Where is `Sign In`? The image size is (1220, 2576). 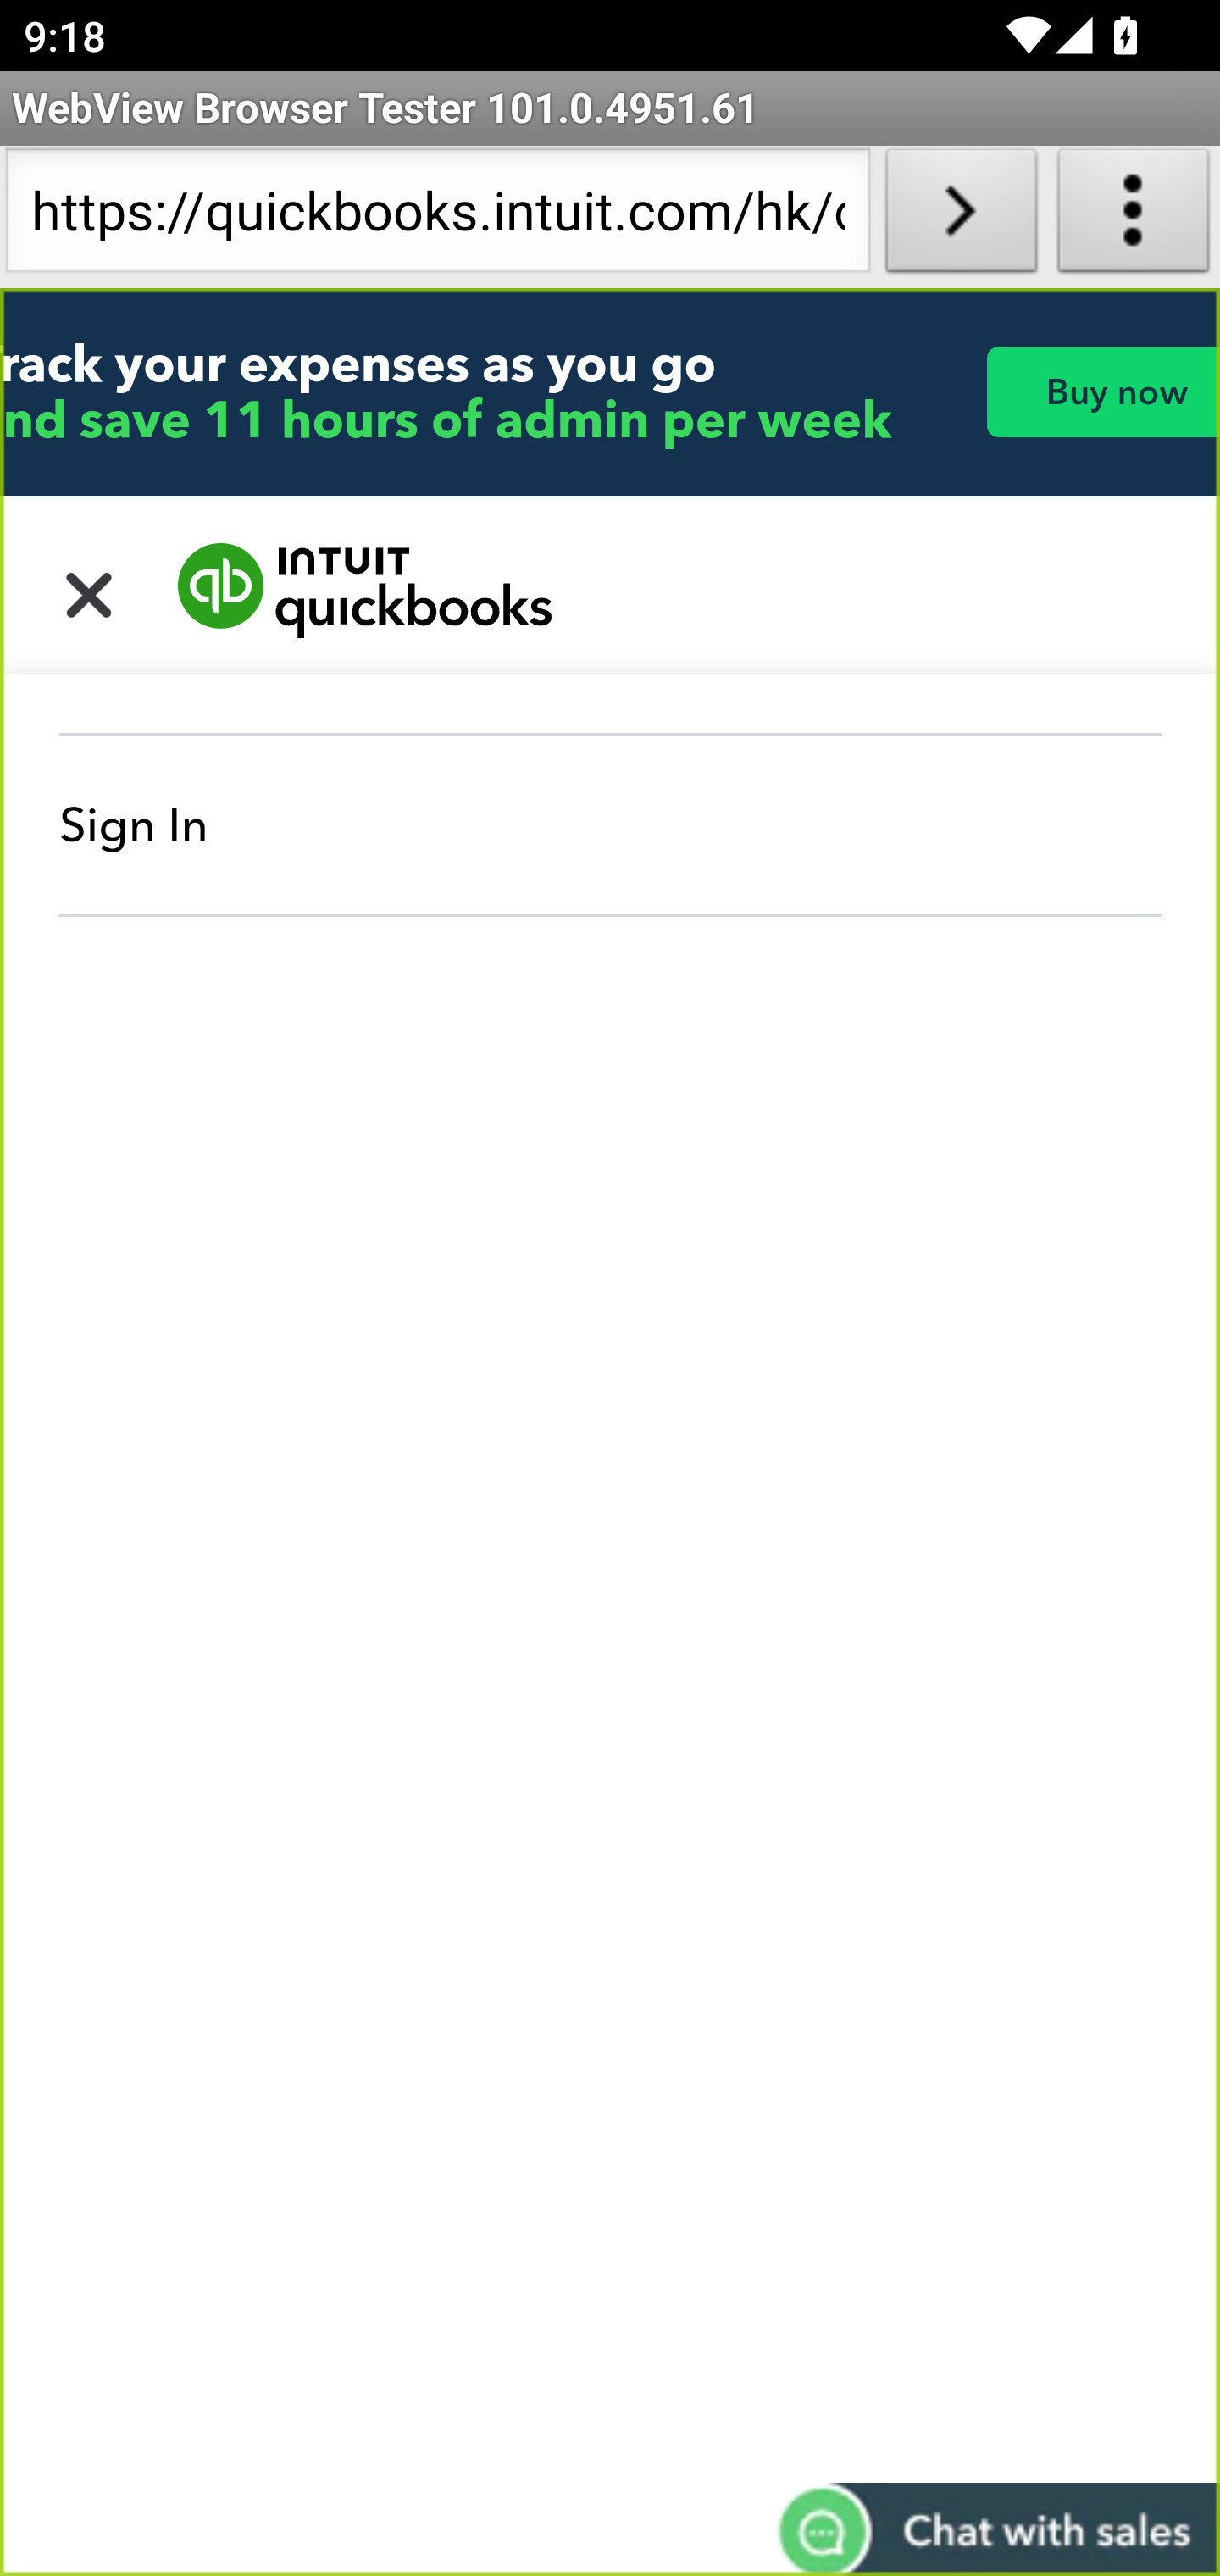 Sign In is located at coordinates (612, 825).